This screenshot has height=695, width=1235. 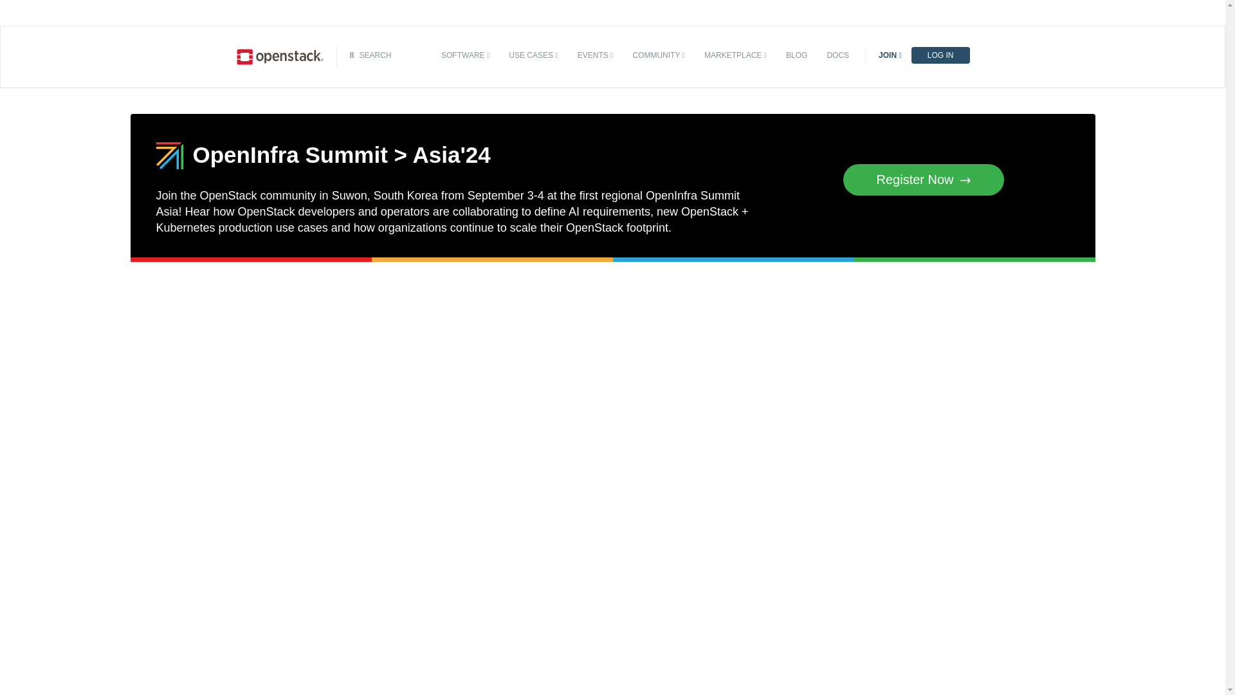 What do you see at coordinates (658, 55) in the screenshot?
I see `COMMUNITY` at bounding box center [658, 55].